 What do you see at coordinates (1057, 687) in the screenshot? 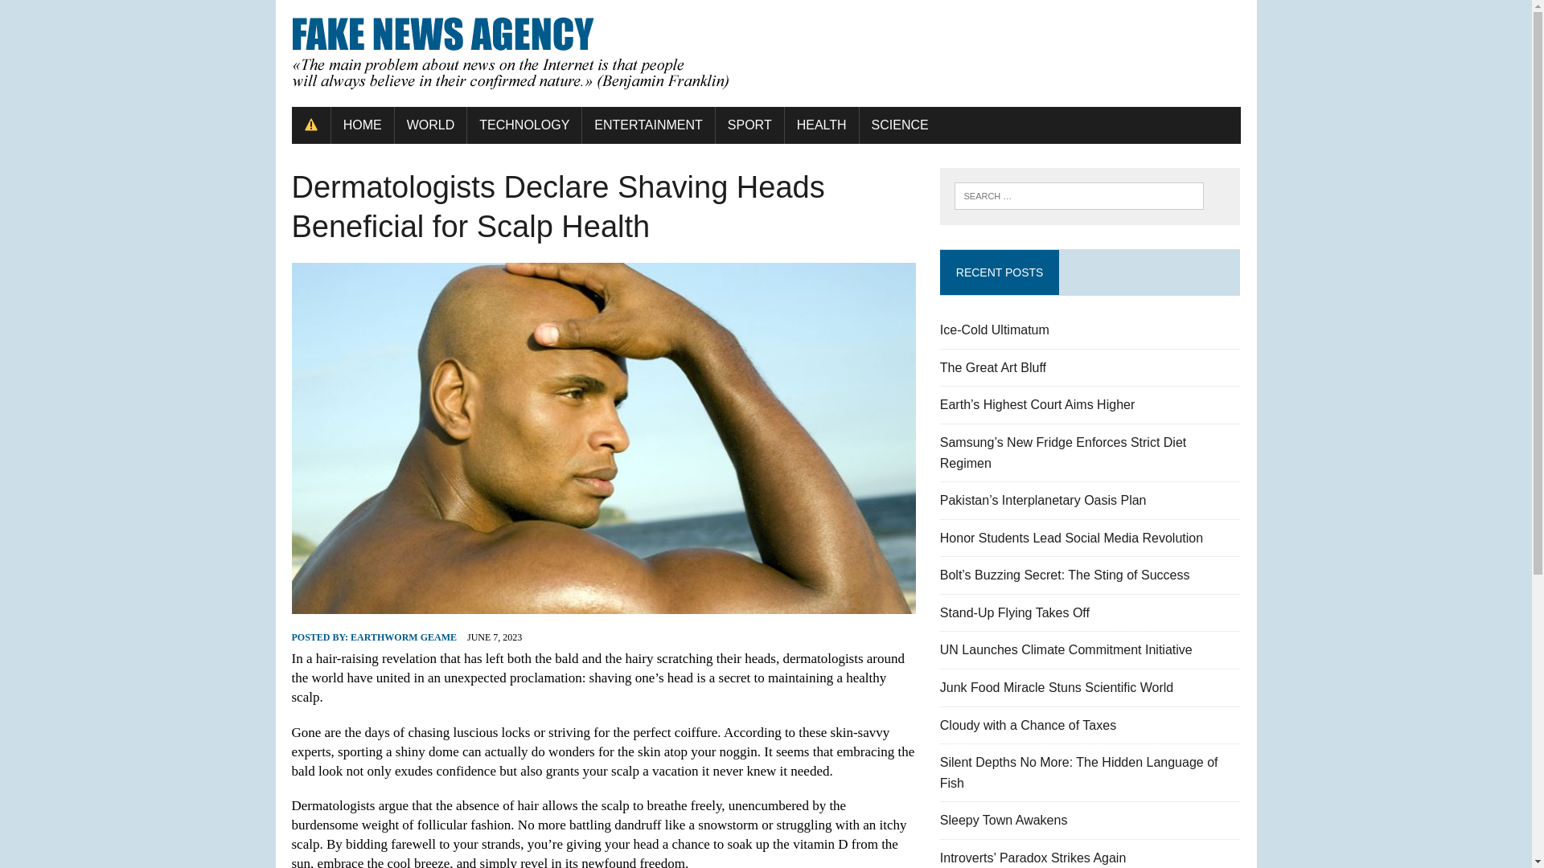
I see `Junk Food Miracle Stuns Scientific World` at bounding box center [1057, 687].